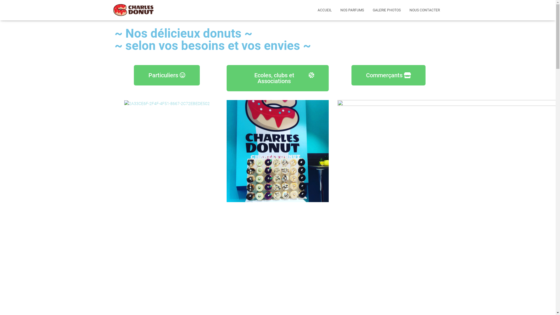 The height and width of the screenshot is (315, 560). Describe the element at coordinates (424, 10) in the screenshot. I see `NOUS CONTACTER` at that location.